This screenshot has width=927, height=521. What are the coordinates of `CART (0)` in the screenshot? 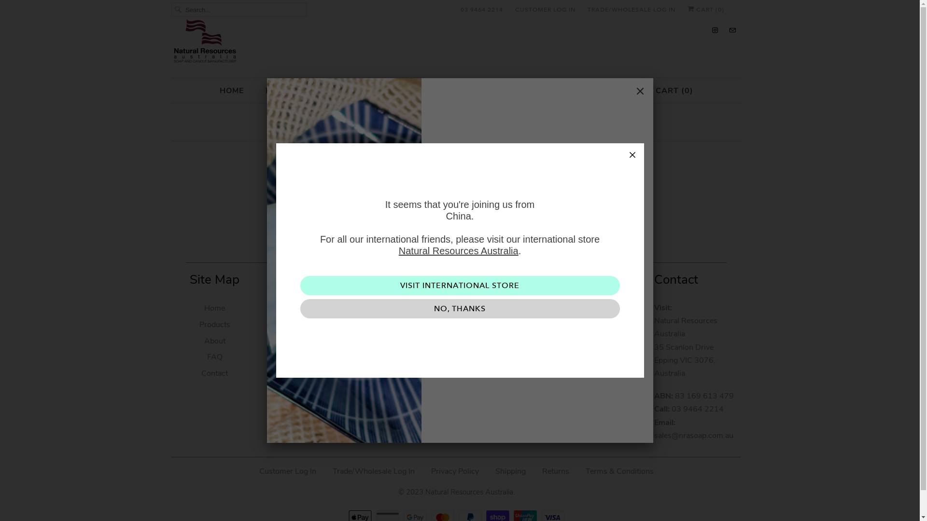 It's located at (669, 91).